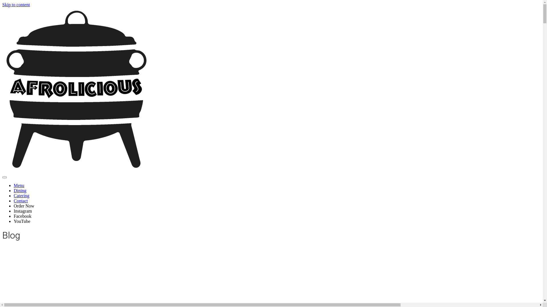  What do you see at coordinates (21, 201) in the screenshot?
I see `Contact` at bounding box center [21, 201].